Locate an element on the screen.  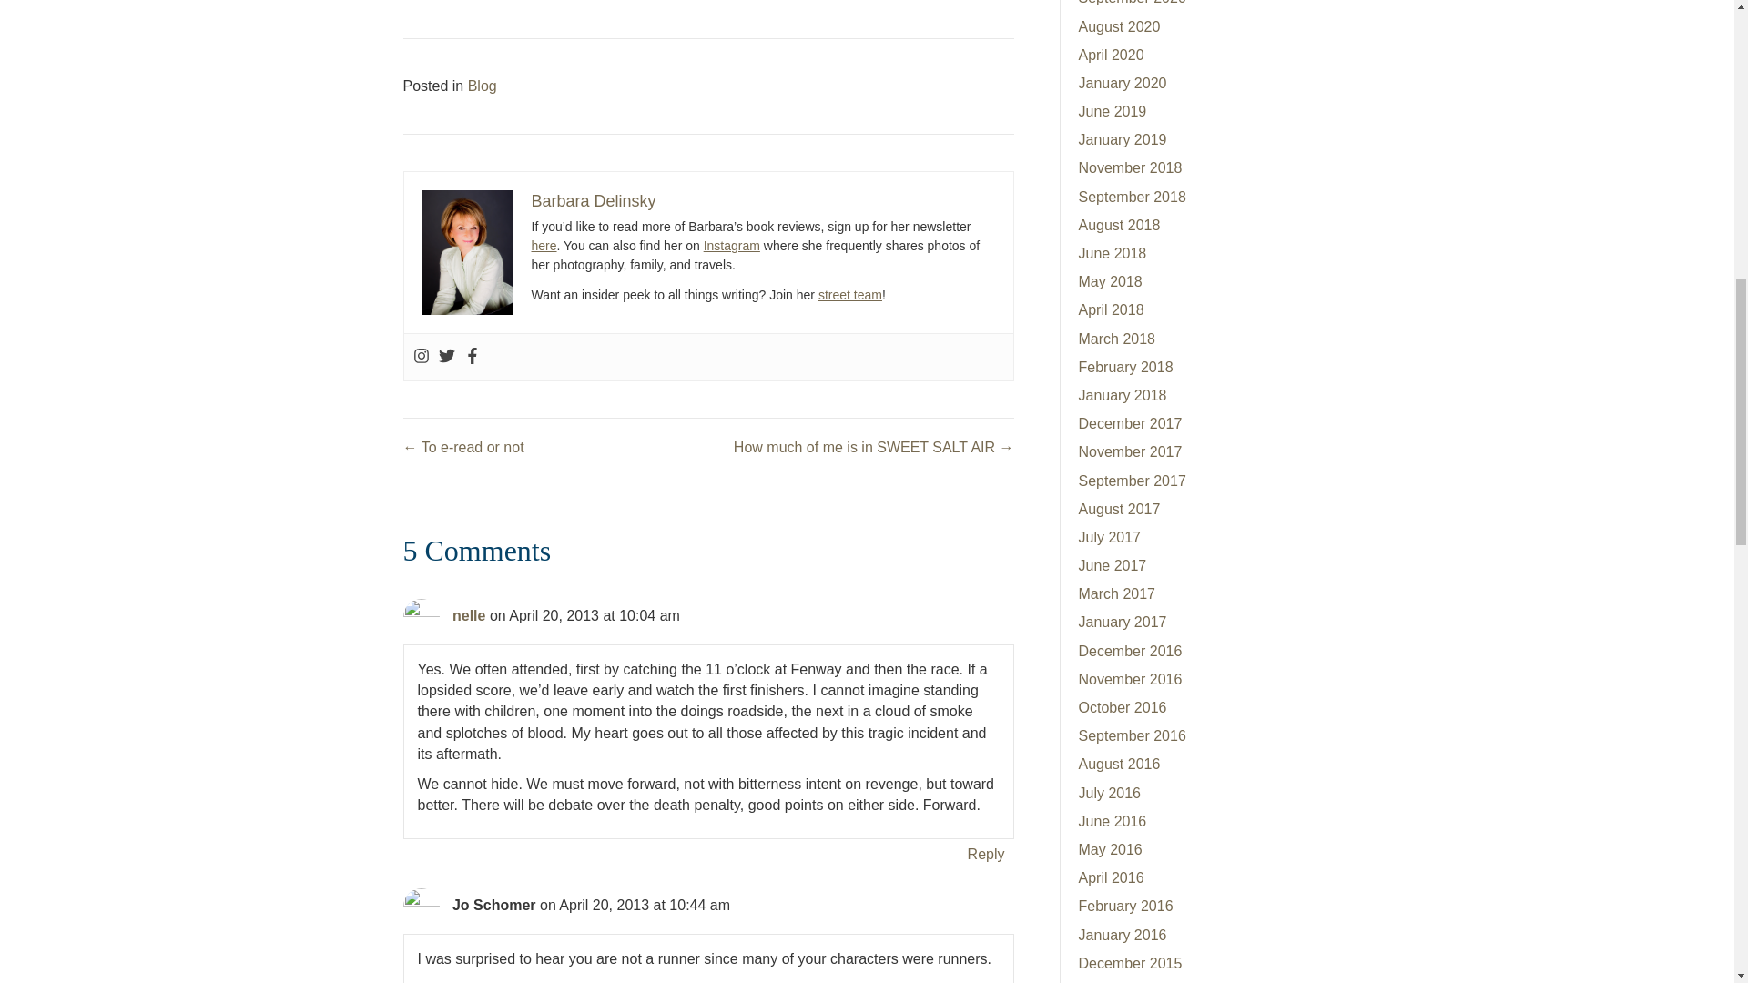
street team is located at coordinates (850, 295).